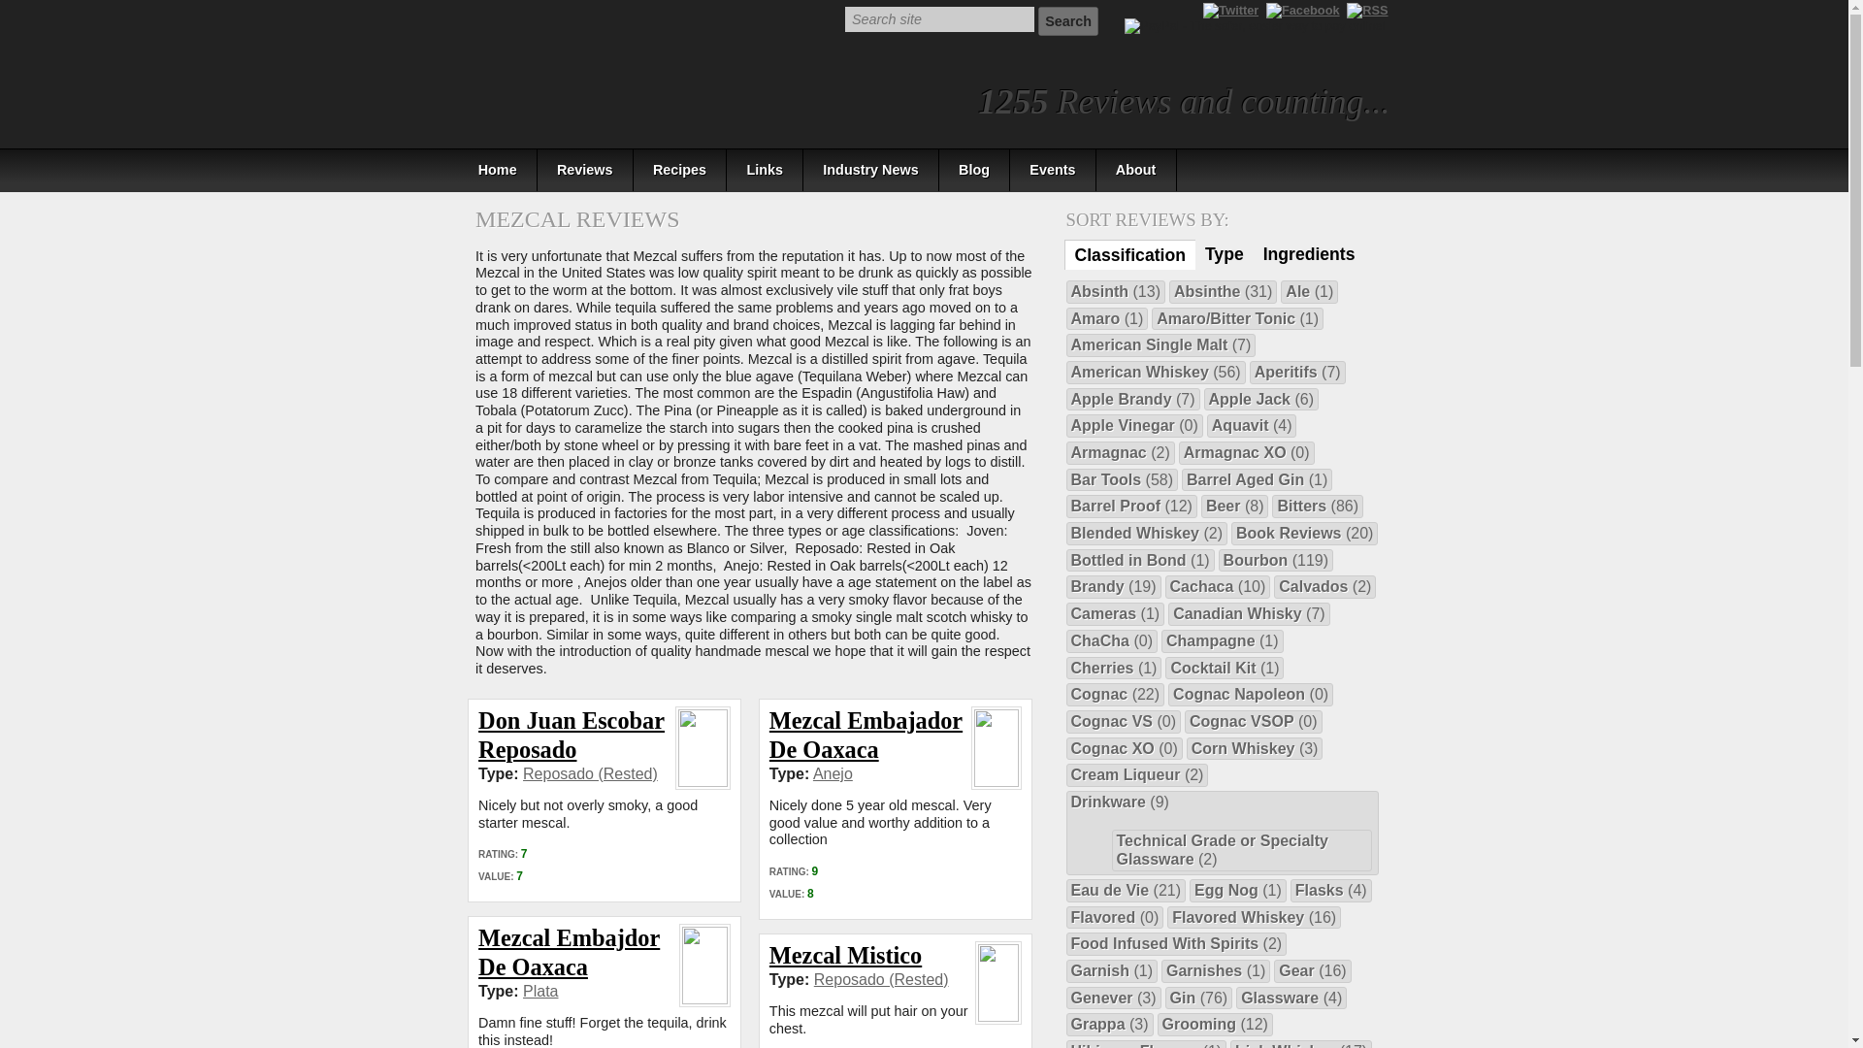 The image size is (1863, 1048). I want to click on About, so click(1137, 170).